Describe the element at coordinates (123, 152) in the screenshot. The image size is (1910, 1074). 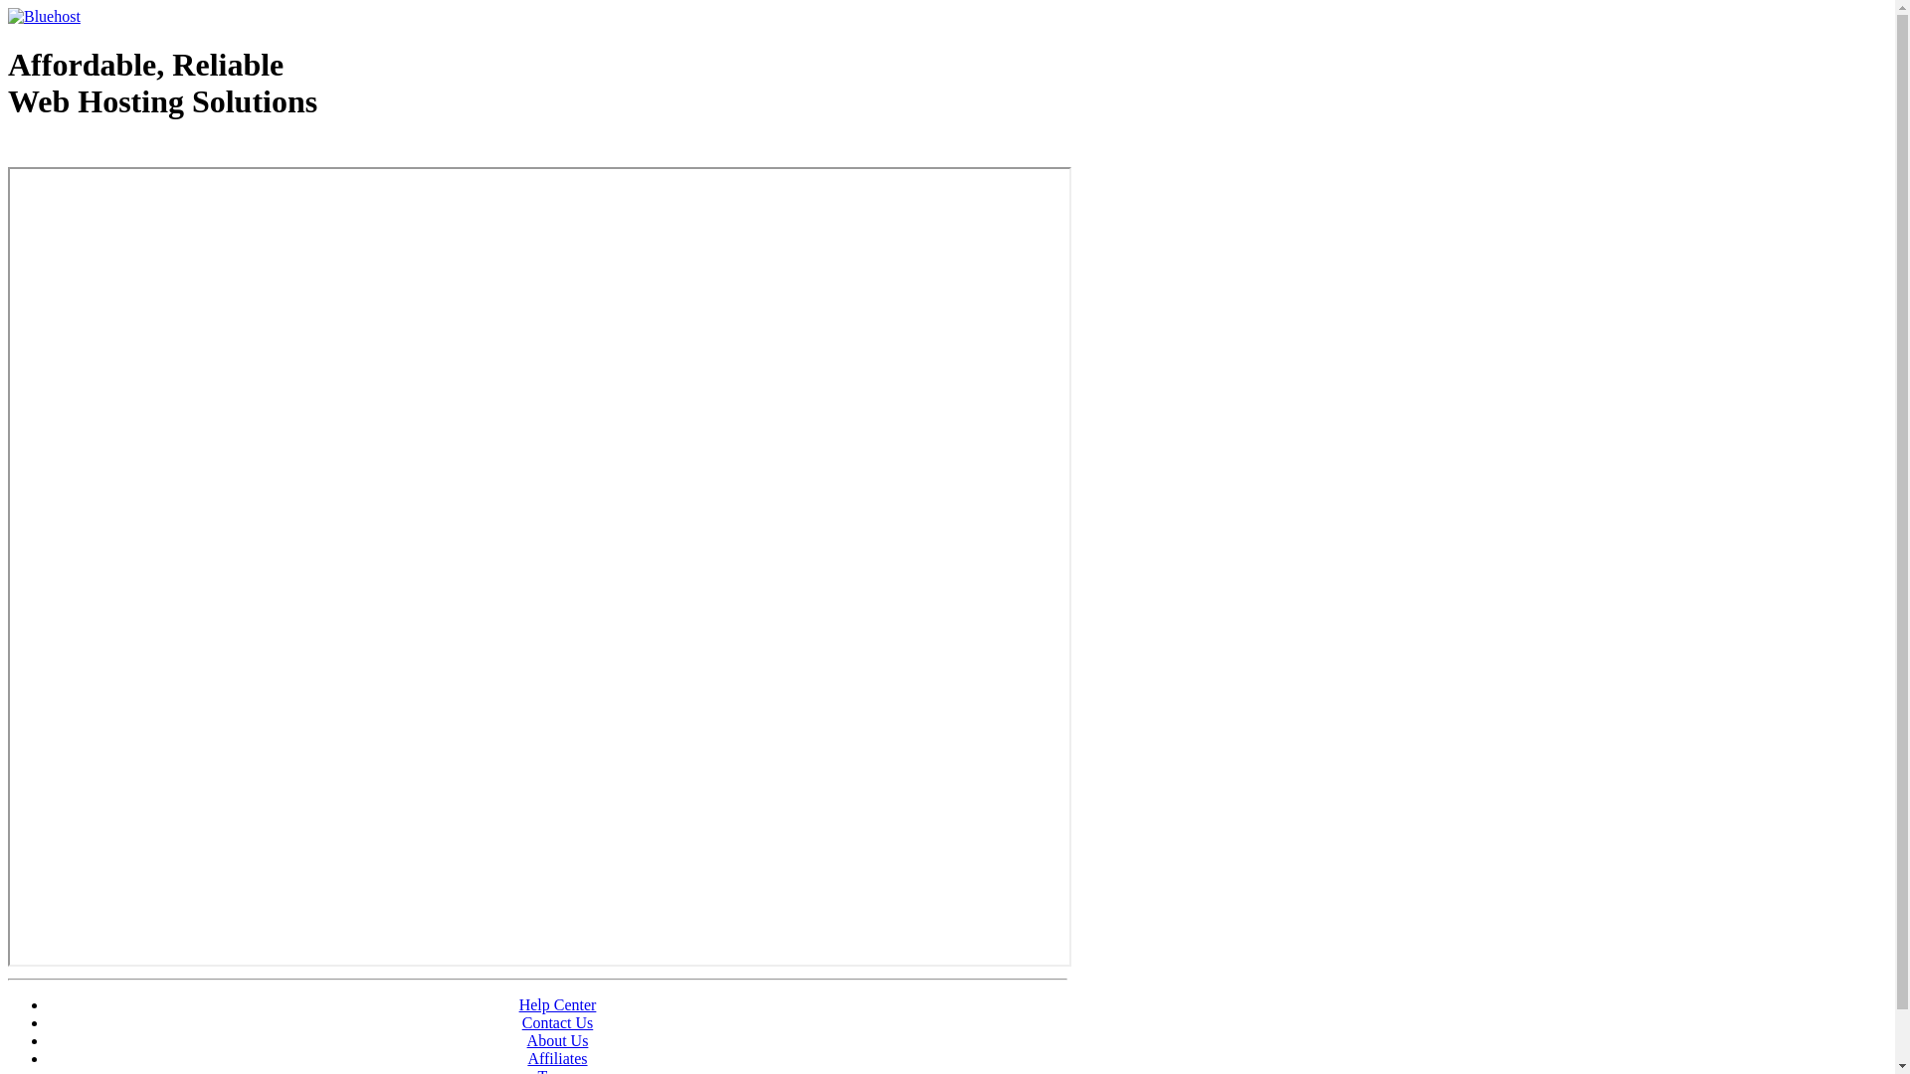
I see `Web Hosting - courtesy of www.bluehost.com` at that location.